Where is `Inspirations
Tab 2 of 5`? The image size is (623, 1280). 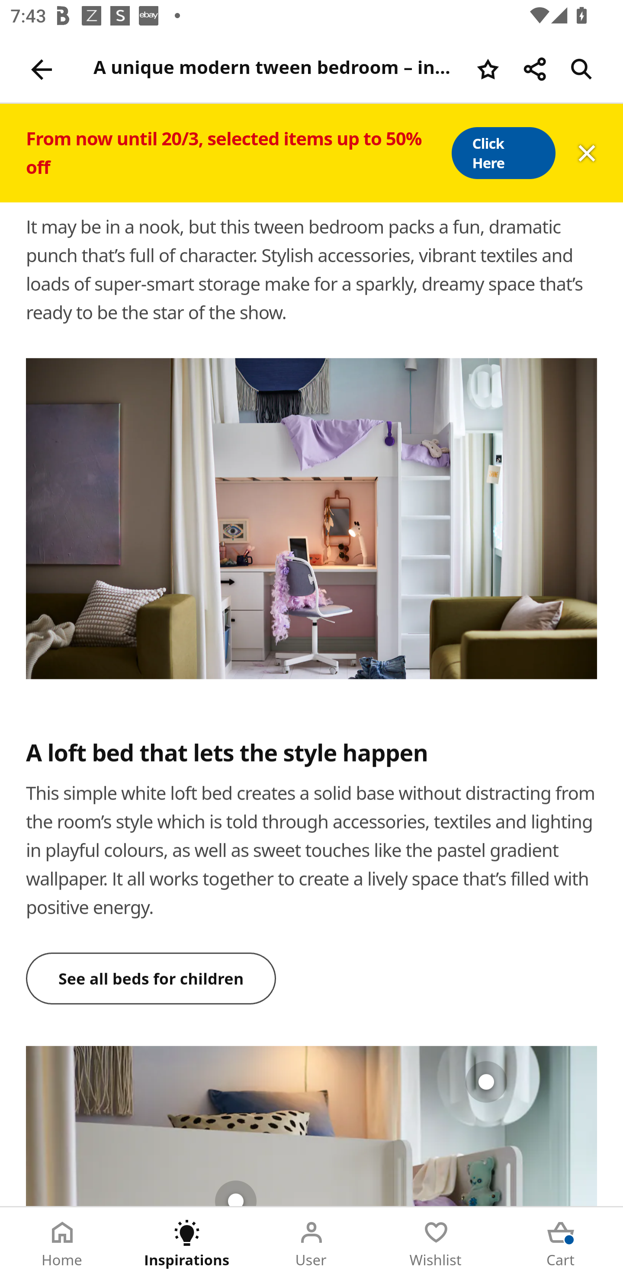 Inspirations
Tab 2 of 5 is located at coordinates (187, 1244).